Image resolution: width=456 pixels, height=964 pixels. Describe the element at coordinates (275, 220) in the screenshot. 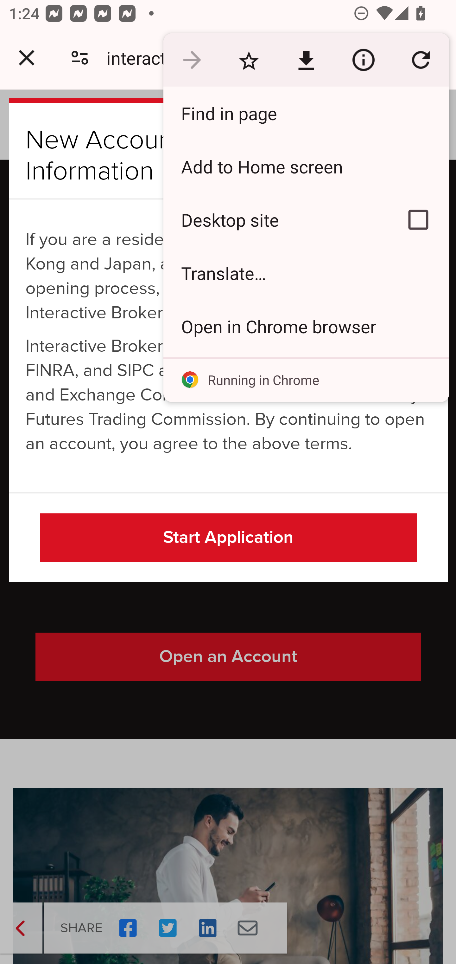

I see `Desktop site Turn on Request desktop site` at that location.